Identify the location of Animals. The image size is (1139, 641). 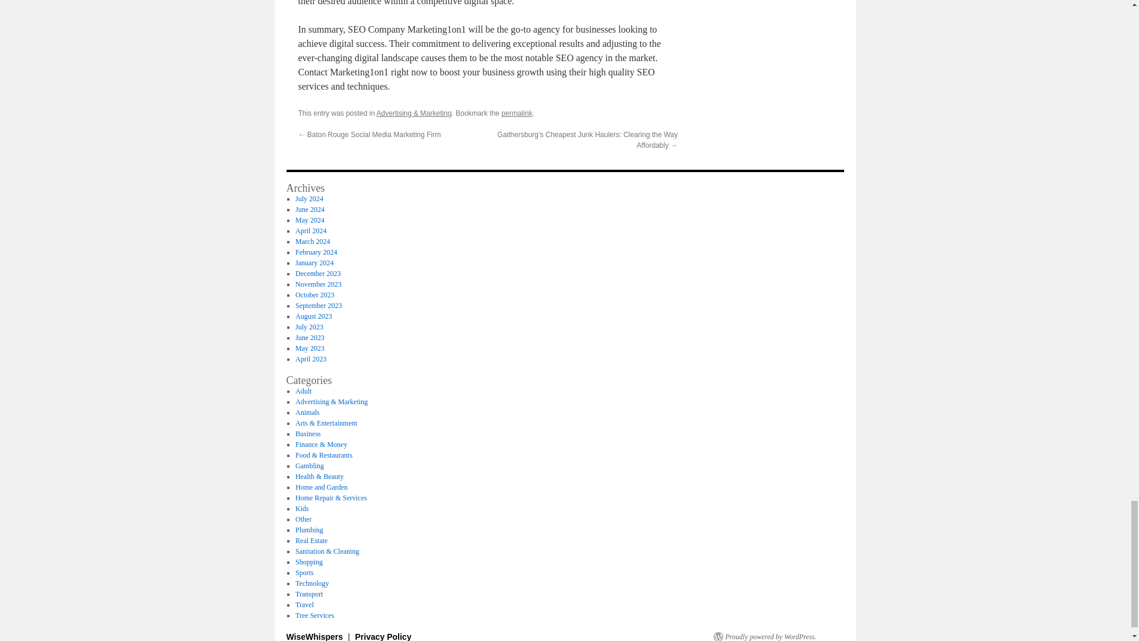
(307, 412).